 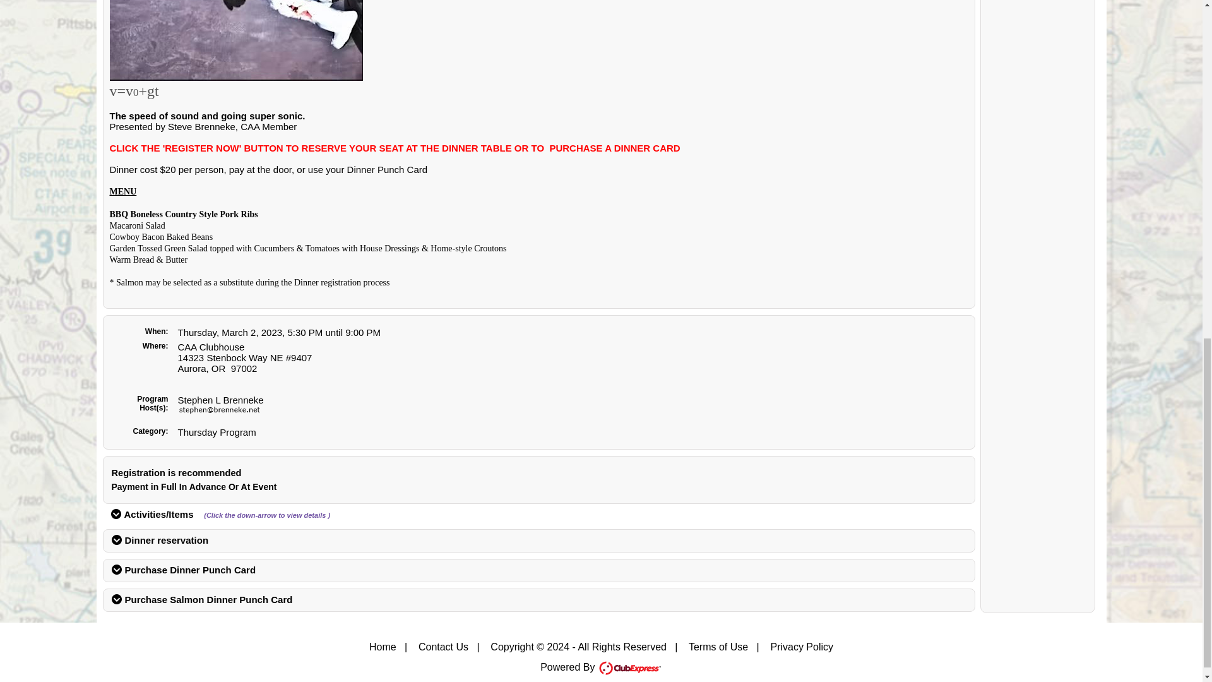 I want to click on Show Details, so click(x=116, y=599).